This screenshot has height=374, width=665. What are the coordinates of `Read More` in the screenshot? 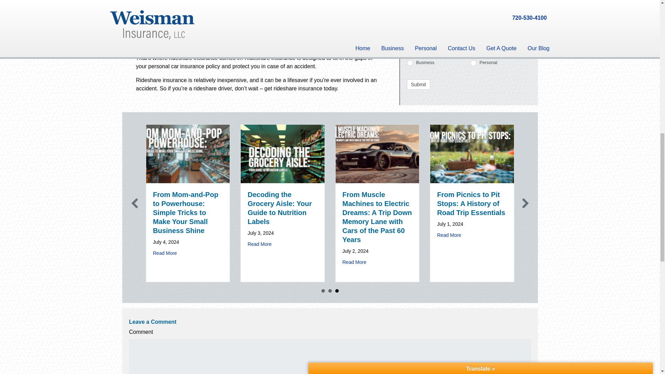 It's located at (165, 253).